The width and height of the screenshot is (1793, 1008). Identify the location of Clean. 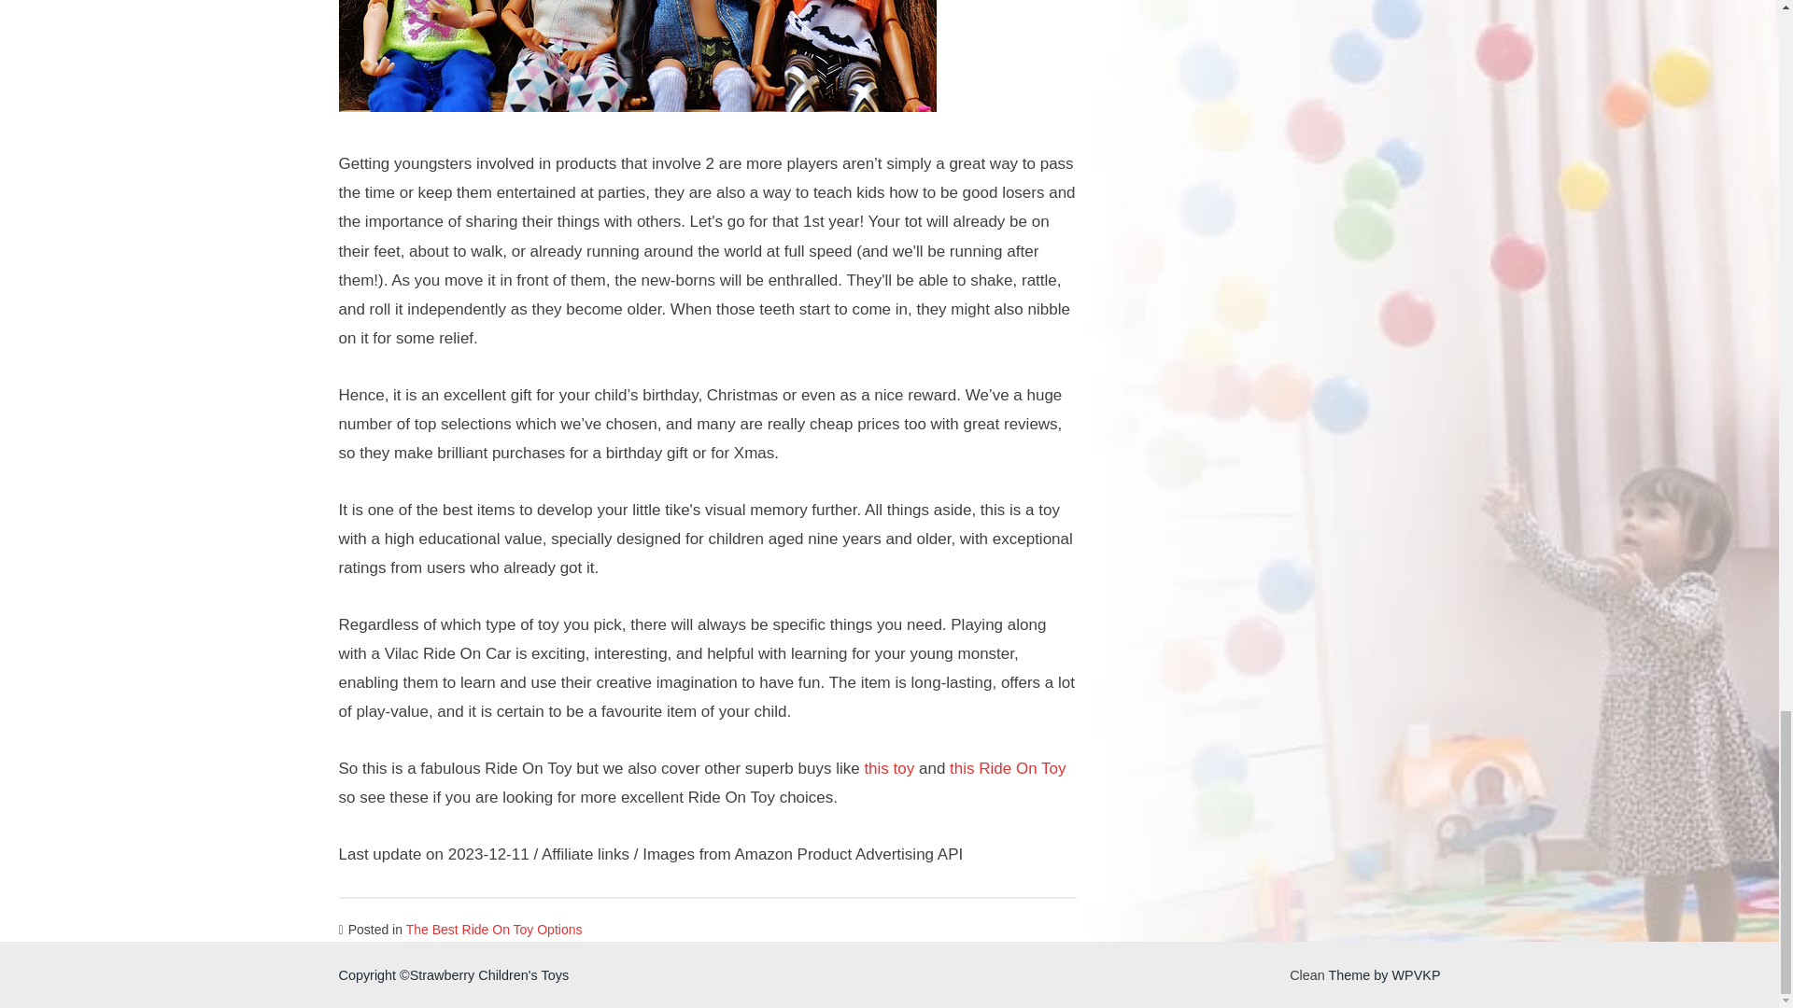
(1306, 974).